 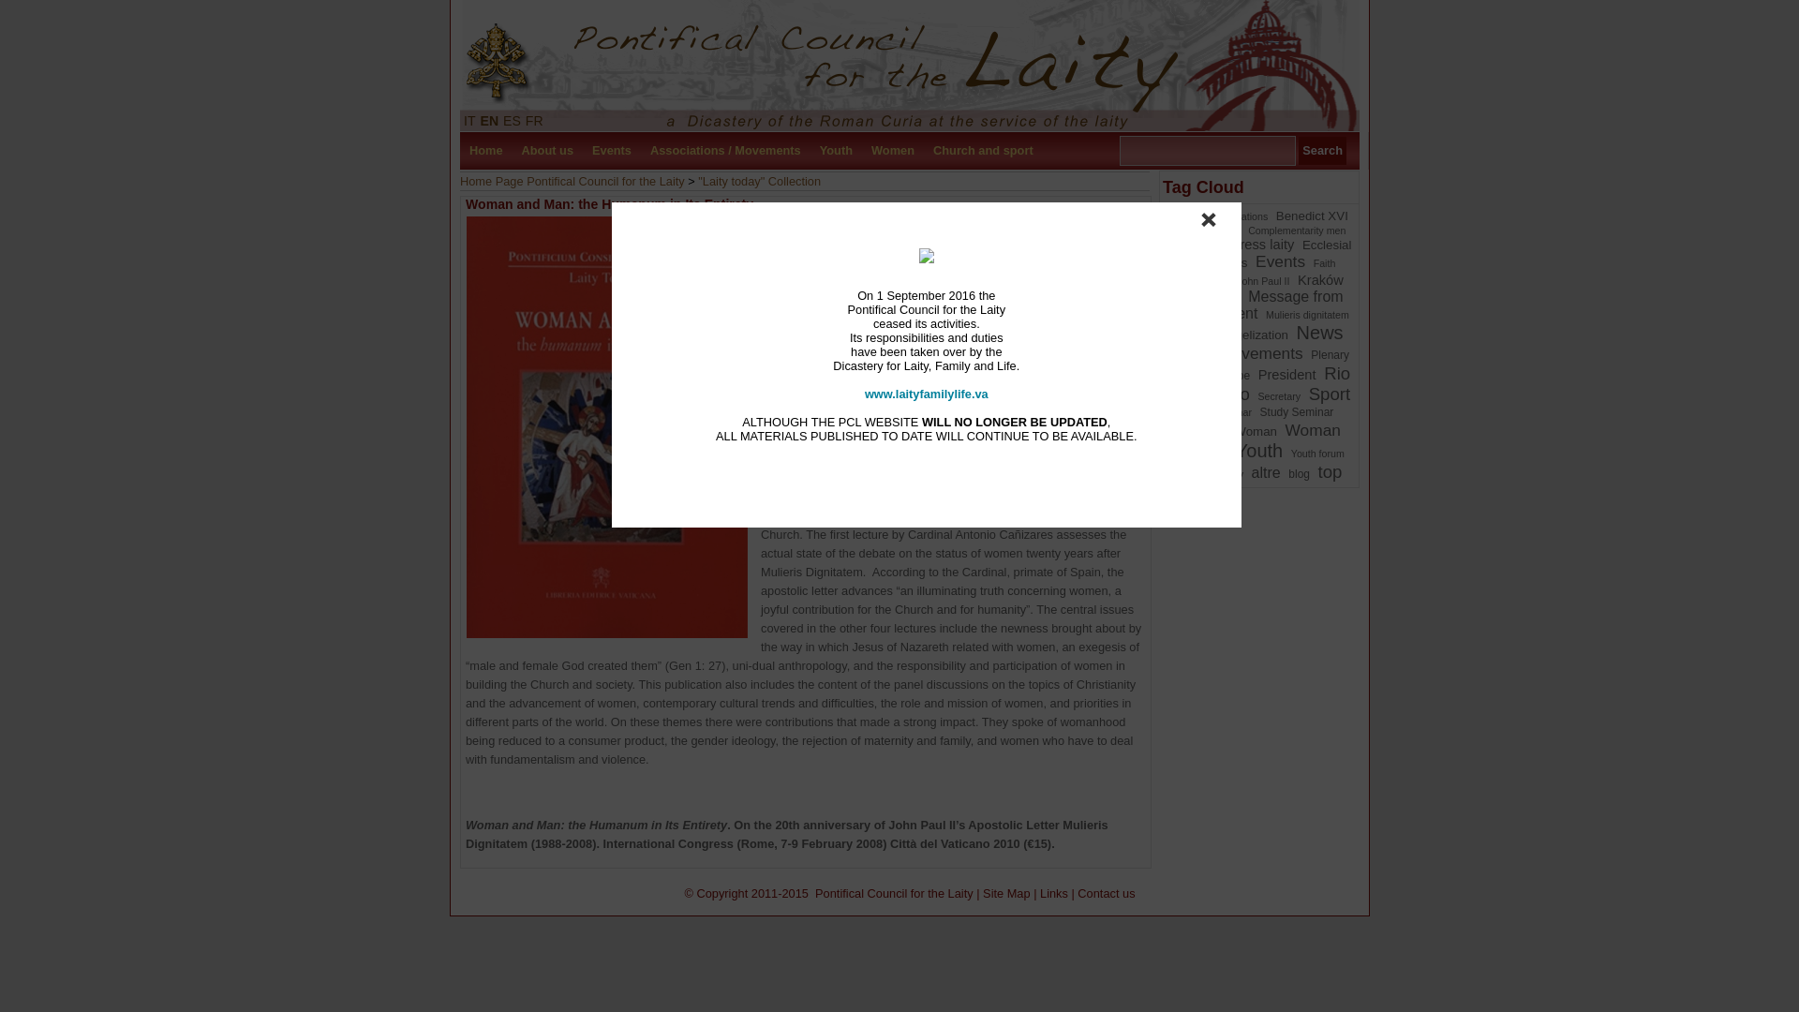 What do you see at coordinates (534, 120) in the screenshot?
I see `FR` at bounding box center [534, 120].